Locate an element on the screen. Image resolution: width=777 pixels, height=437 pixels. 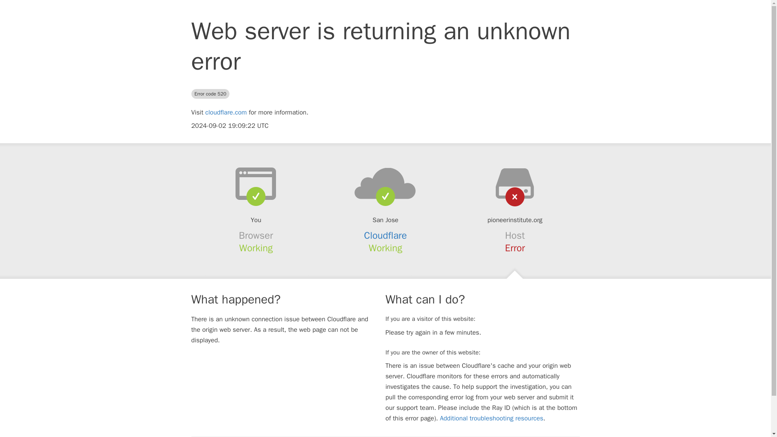
cloudflare.com is located at coordinates (226, 112).